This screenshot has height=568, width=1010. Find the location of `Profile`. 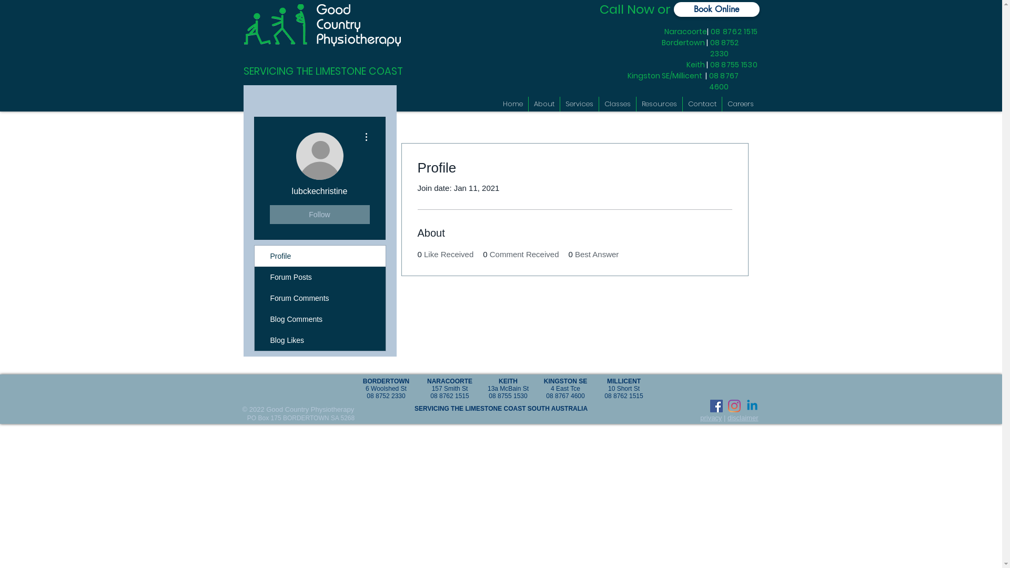

Profile is located at coordinates (320, 256).